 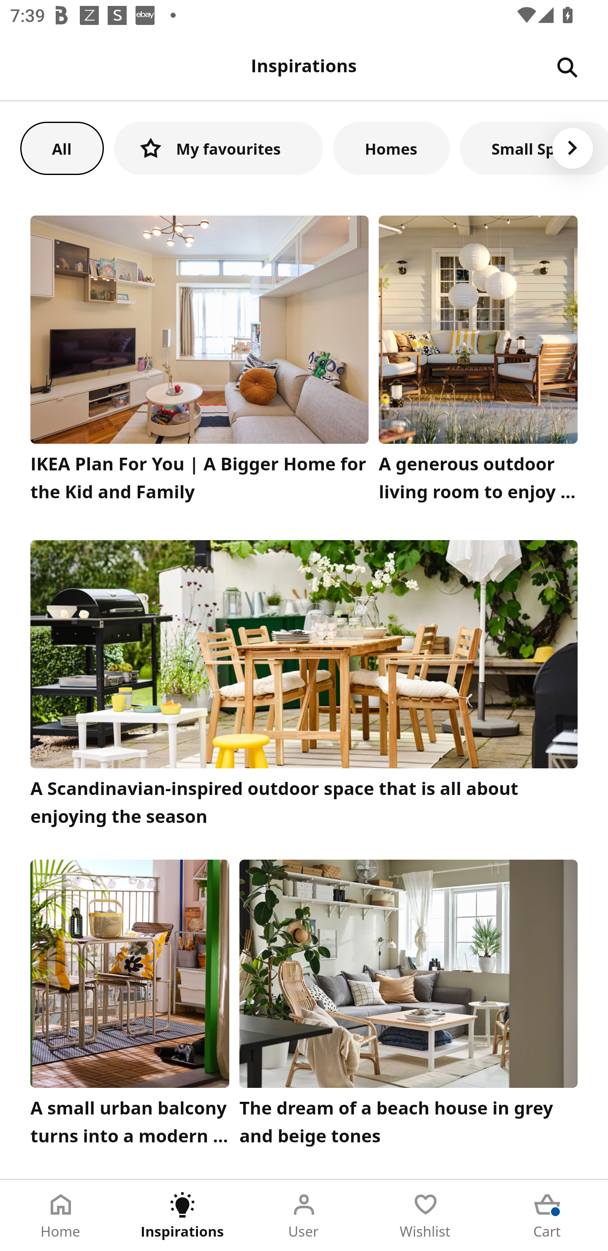 I want to click on The dream of a beach house in grey and beige tones, so click(x=409, y=1006).